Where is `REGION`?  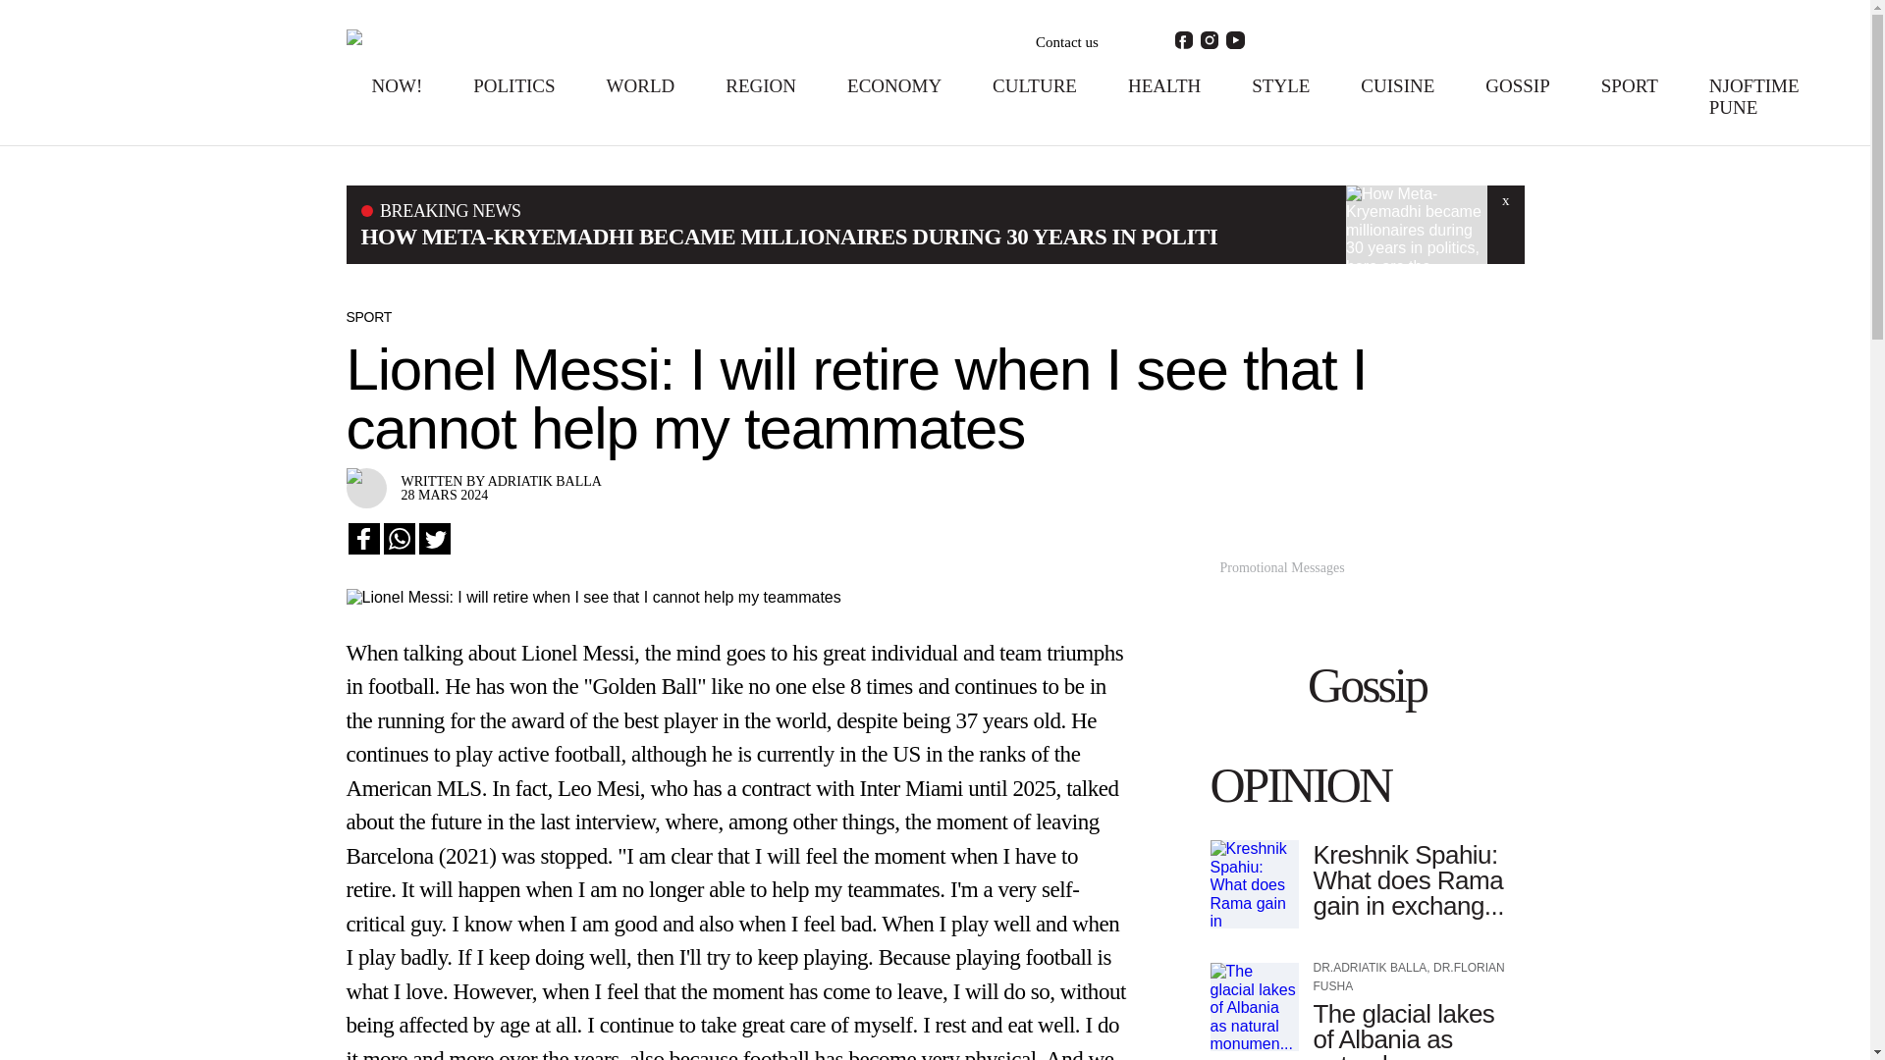
REGION is located at coordinates (760, 85).